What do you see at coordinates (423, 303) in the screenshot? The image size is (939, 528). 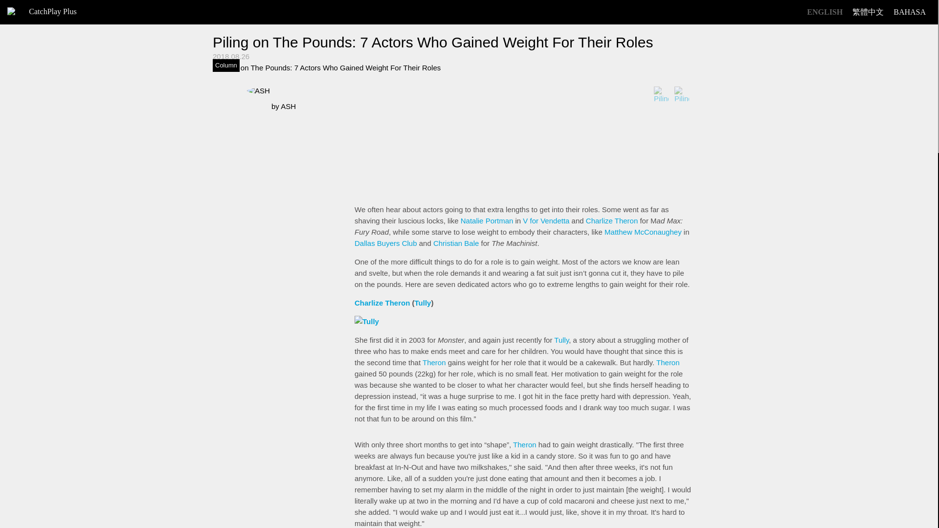 I see `Tully` at bounding box center [423, 303].